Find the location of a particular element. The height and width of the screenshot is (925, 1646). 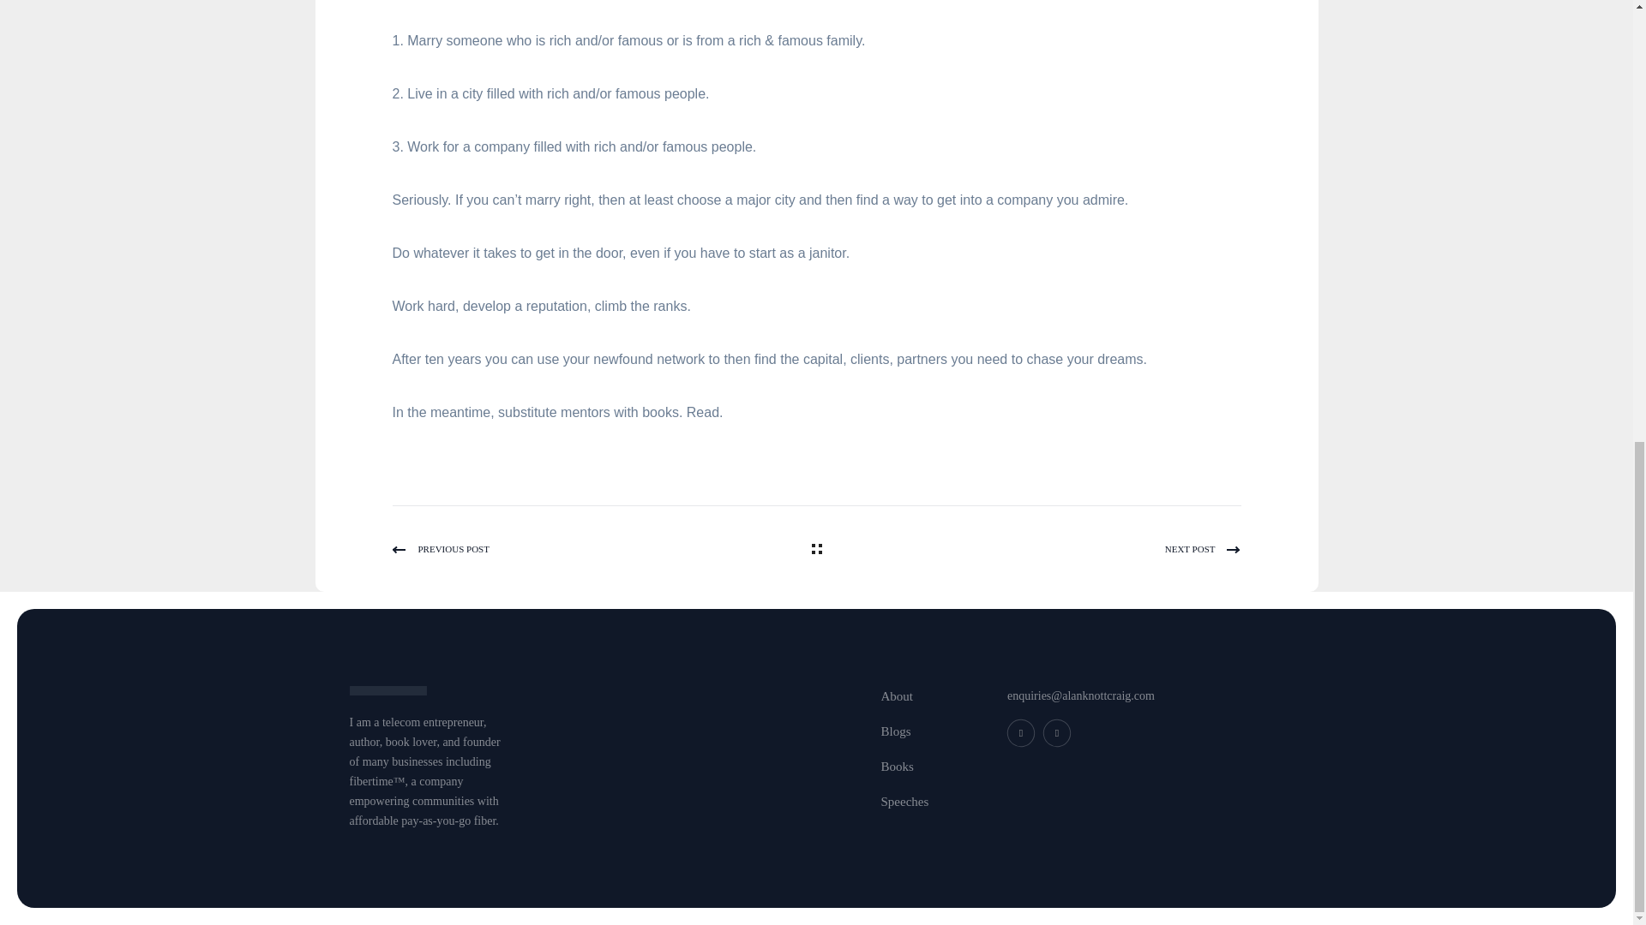

NEXT POST is located at coordinates (1032, 548).